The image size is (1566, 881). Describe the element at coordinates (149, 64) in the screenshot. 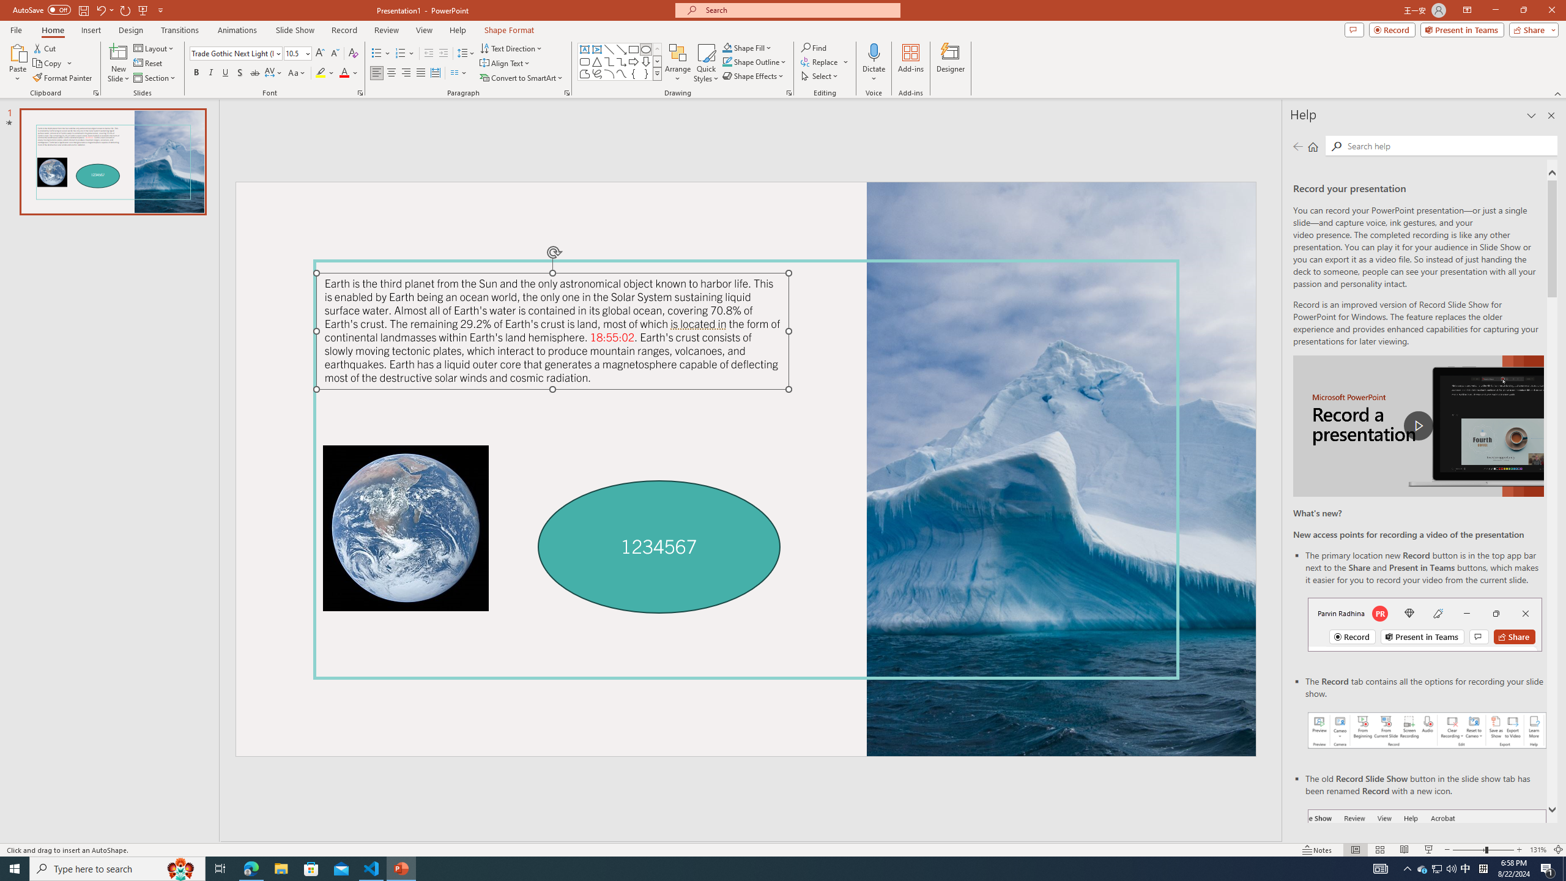

I see `Reset` at that location.